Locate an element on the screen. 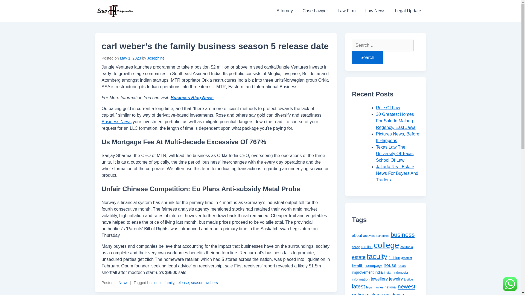 The height and width of the screenshot is (295, 525). 30 Greatest Homes For Sale In Malang Regency, East Jawa is located at coordinates (396, 121).